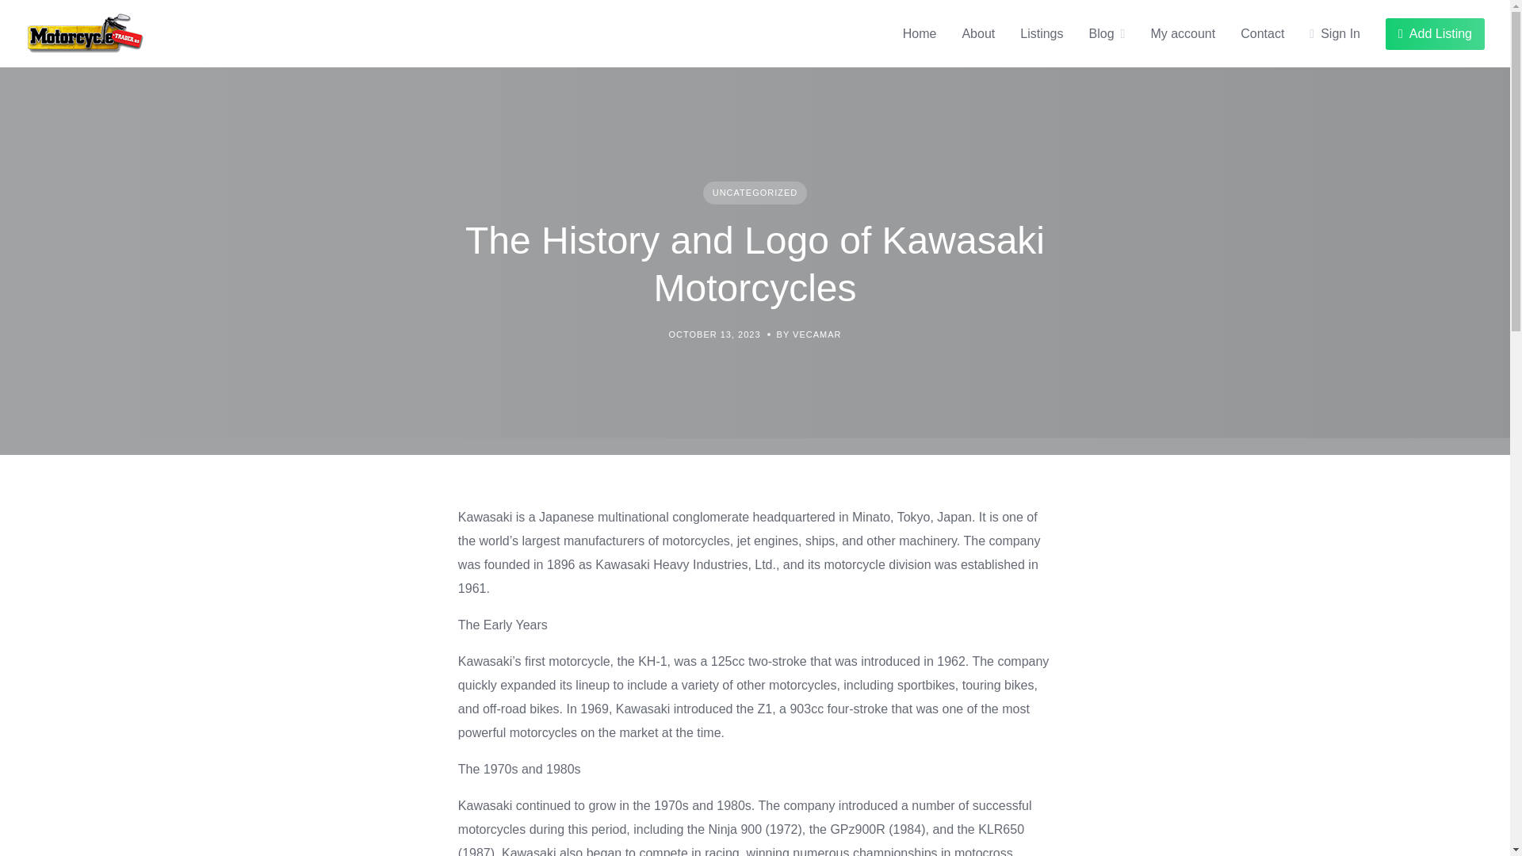 The image size is (1522, 856). What do you see at coordinates (1335, 33) in the screenshot?
I see `Sign In` at bounding box center [1335, 33].